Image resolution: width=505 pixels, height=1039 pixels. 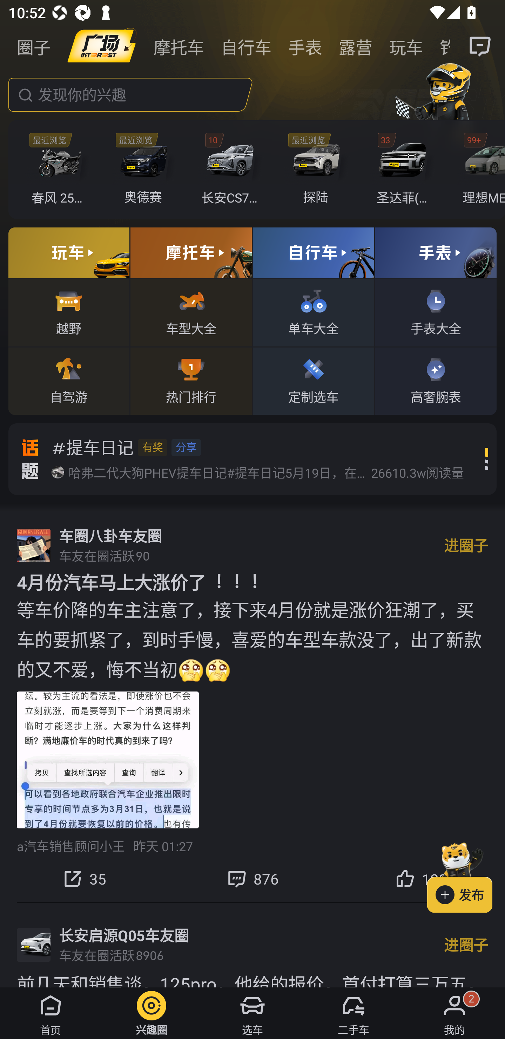 I want to click on 自驾游, so click(x=69, y=380).